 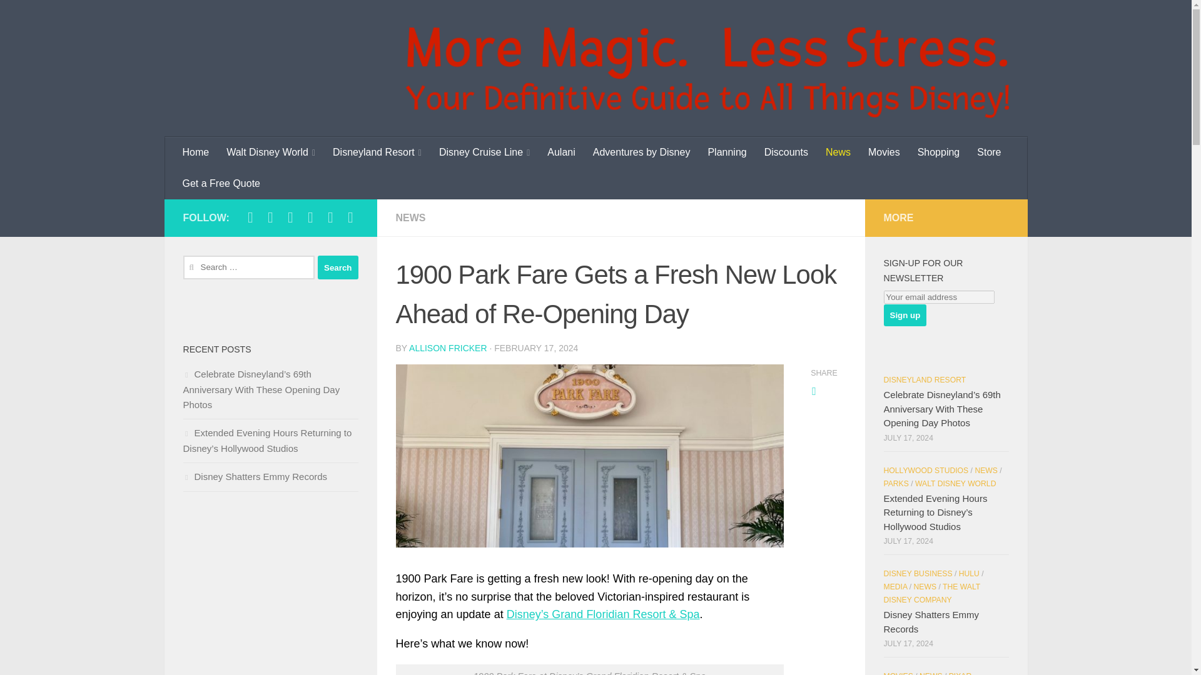 What do you see at coordinates (196, 152) in the screenshot?
I see `Home` at bounding box center [196, 152].